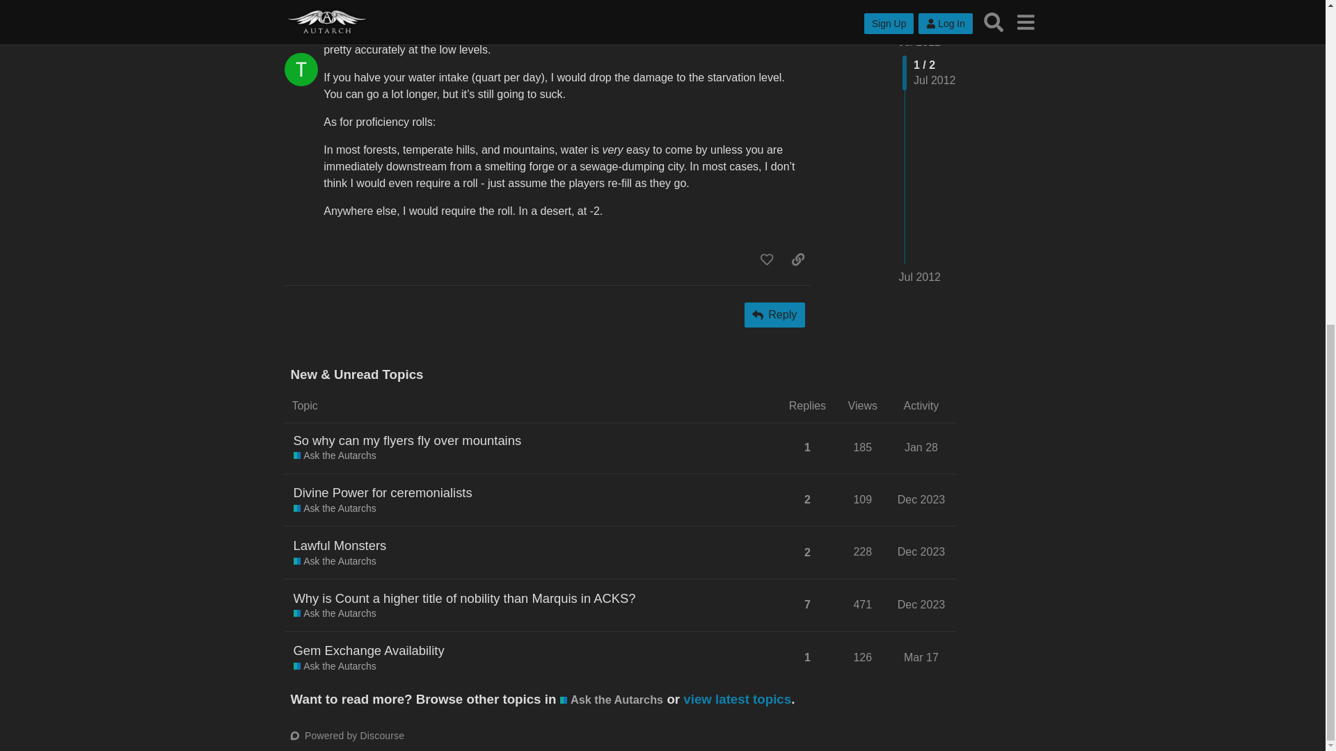  Describe the element at coordinates (383, 492) in the screenshot. I see `Divine Power for ceremonialists` at that location.